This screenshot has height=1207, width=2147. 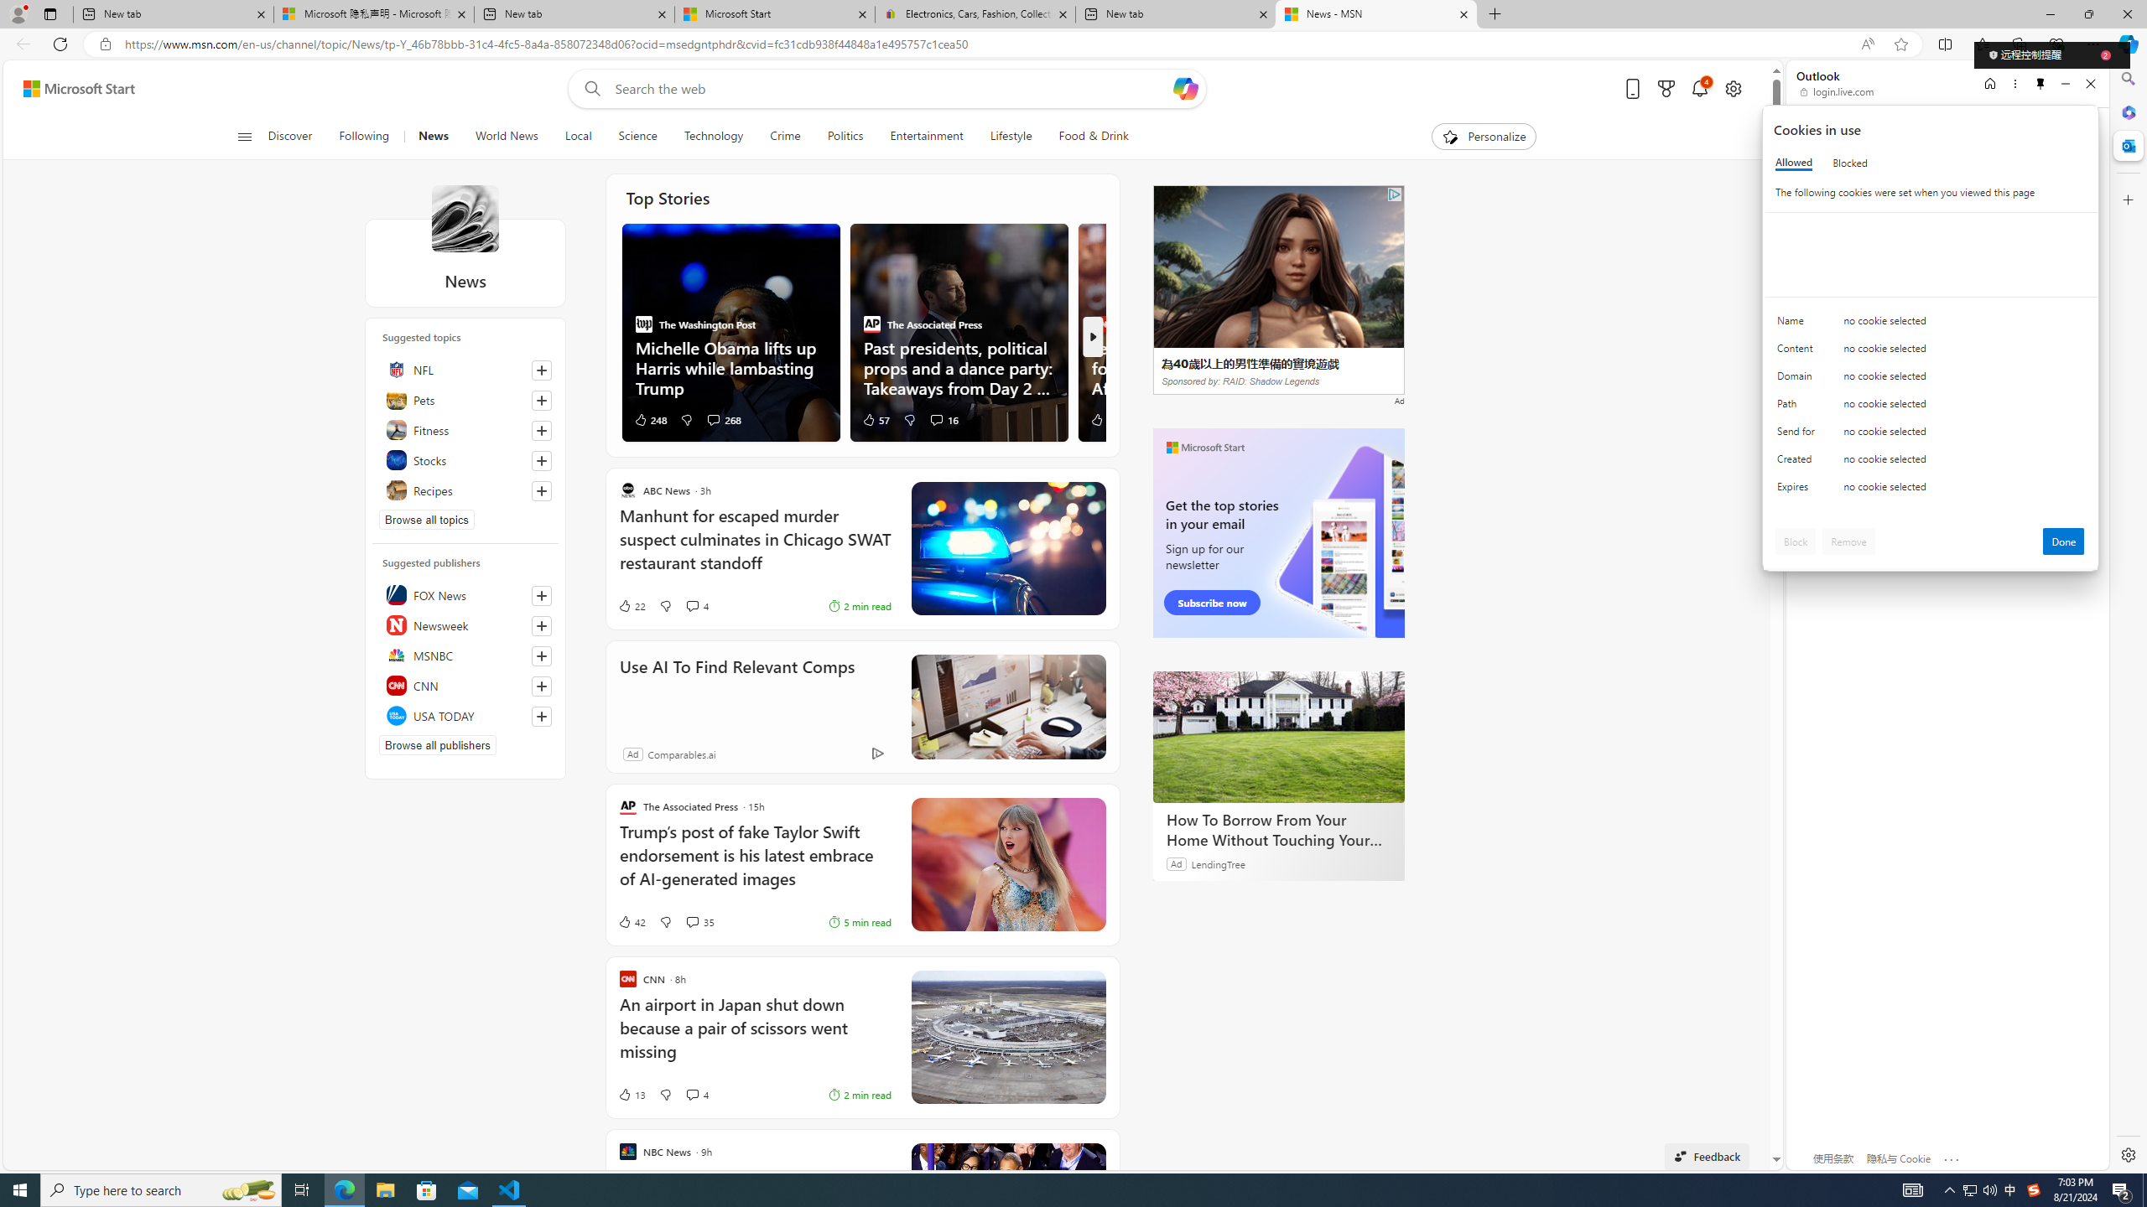 What do you see at coordinates (862, 707) in the screenshot?
I see `Use AI To Find Relevant CompsAdComparables.ai` at bounding box center [862, 707].